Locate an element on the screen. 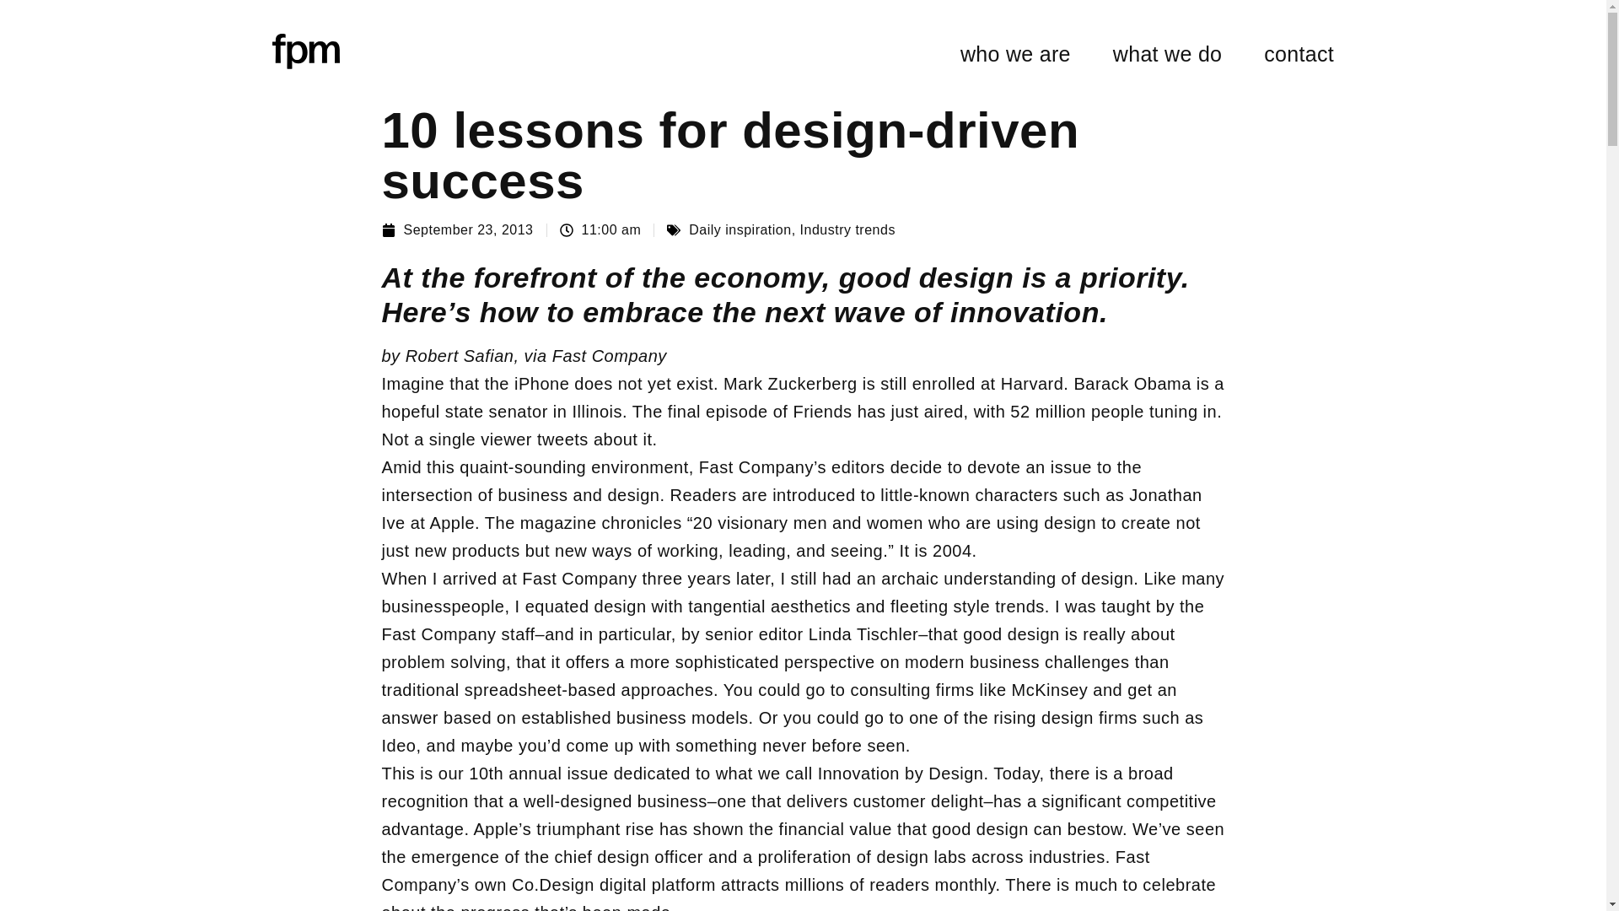 The width and height of the screenshot is (1619, 911). 20 visionary men and women is located at coordinates (808, 523).